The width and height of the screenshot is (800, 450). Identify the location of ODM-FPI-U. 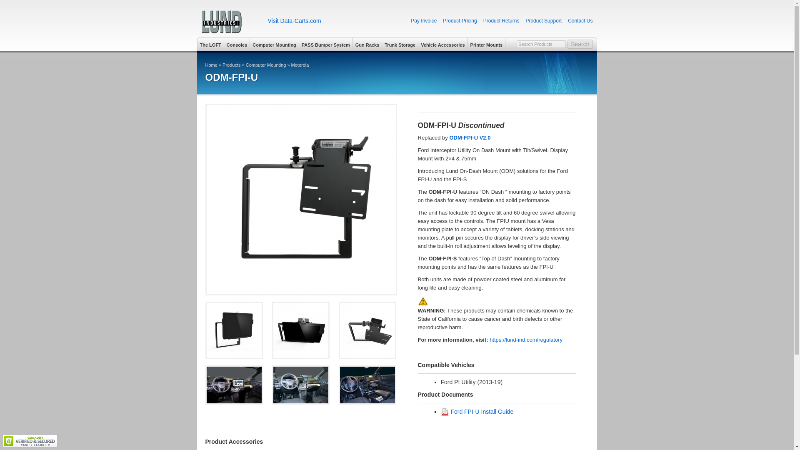
(367, 330).